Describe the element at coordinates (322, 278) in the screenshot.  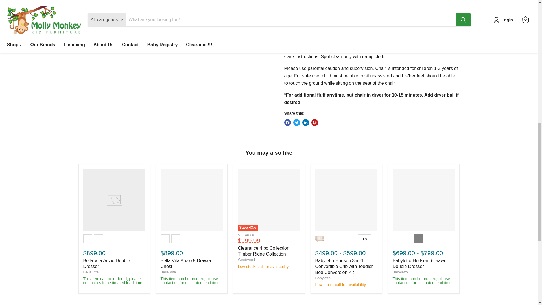
I see `Babyletto` at that location.